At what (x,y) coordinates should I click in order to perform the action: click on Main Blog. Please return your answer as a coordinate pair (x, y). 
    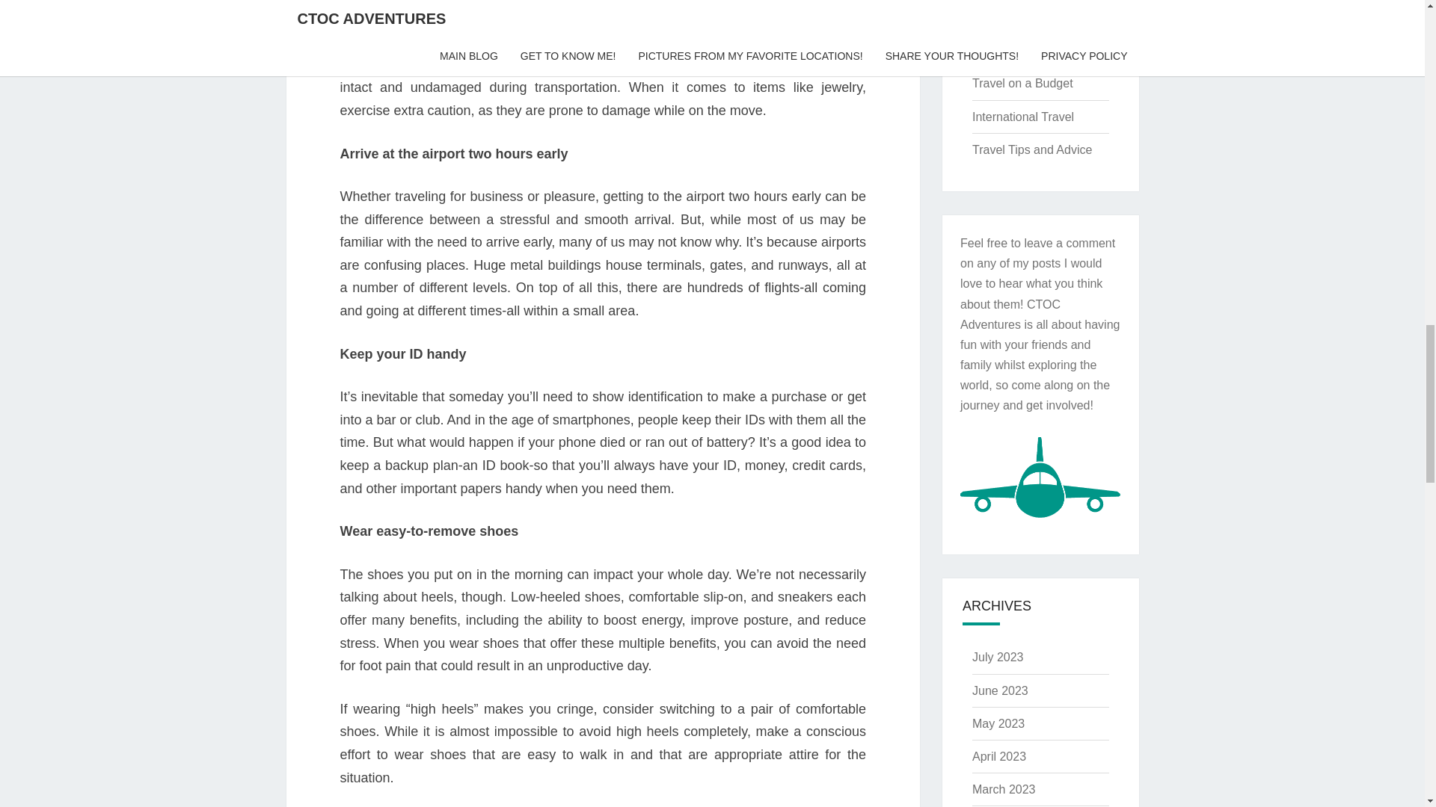
    Looking at the image, I should click on (998, 50).